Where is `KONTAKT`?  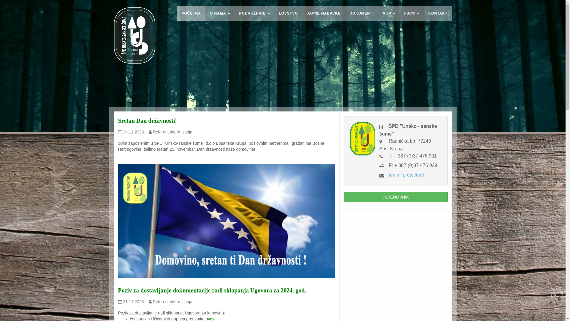 KONTAKT is located at coordinates (438, 13).